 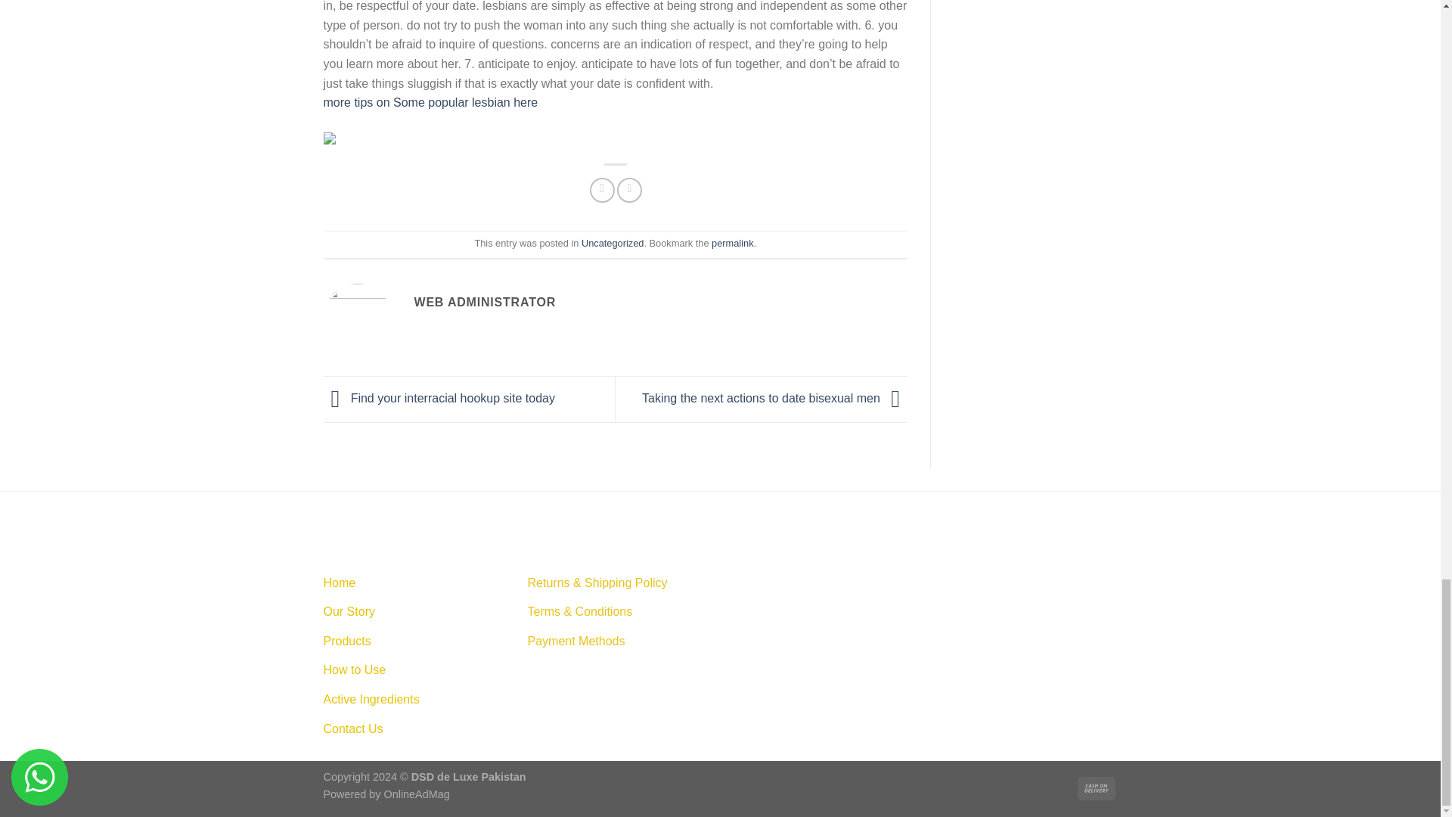 I want to click on OnlineAdMag, so click(x=417, y=794).